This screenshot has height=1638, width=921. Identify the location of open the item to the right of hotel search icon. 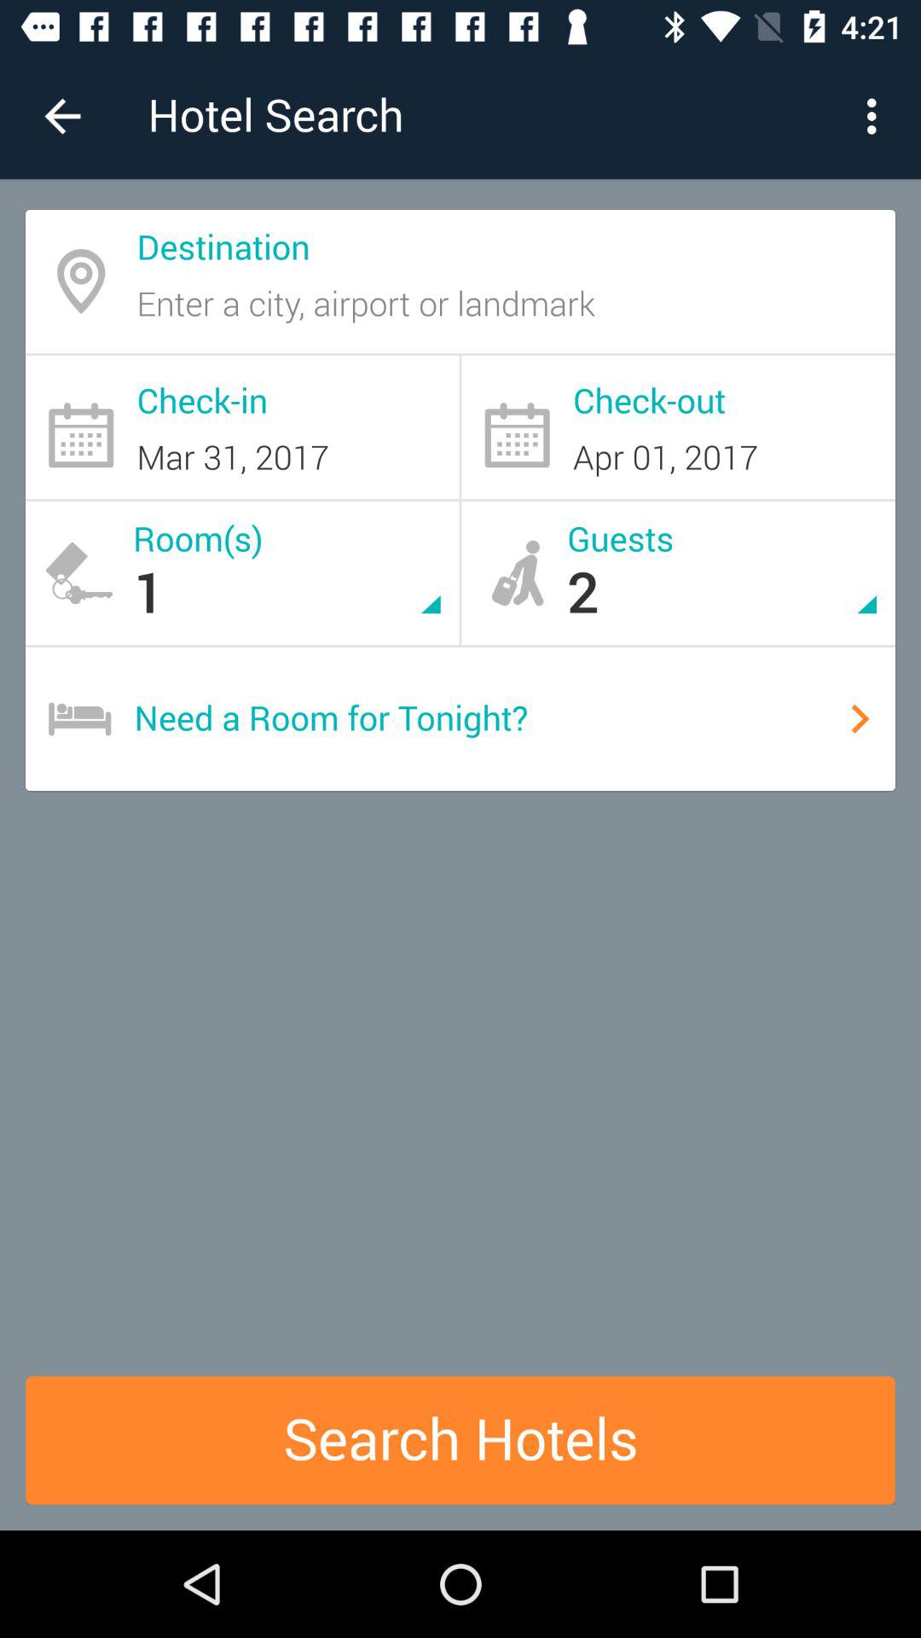
(877, 116).